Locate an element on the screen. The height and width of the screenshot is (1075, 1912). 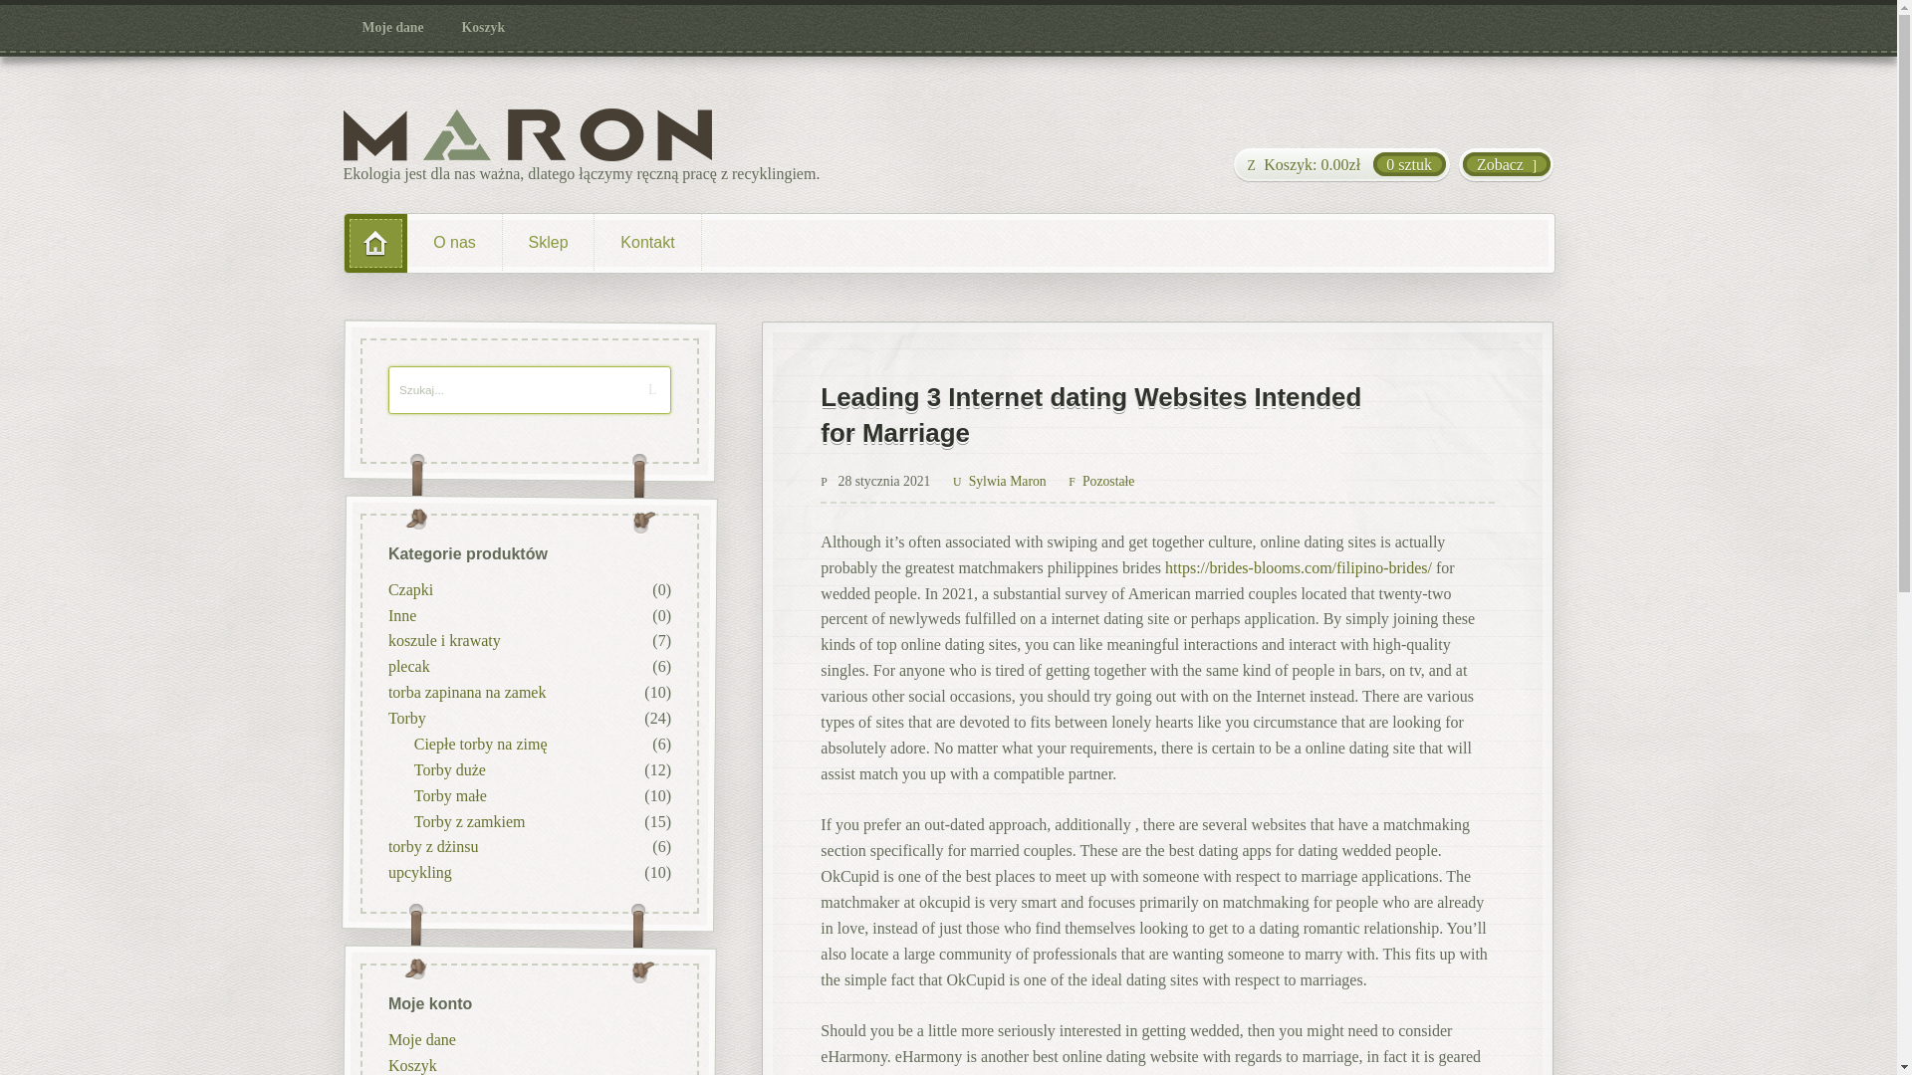
torba zapinana na zamek is located at coordinates (466, 692).